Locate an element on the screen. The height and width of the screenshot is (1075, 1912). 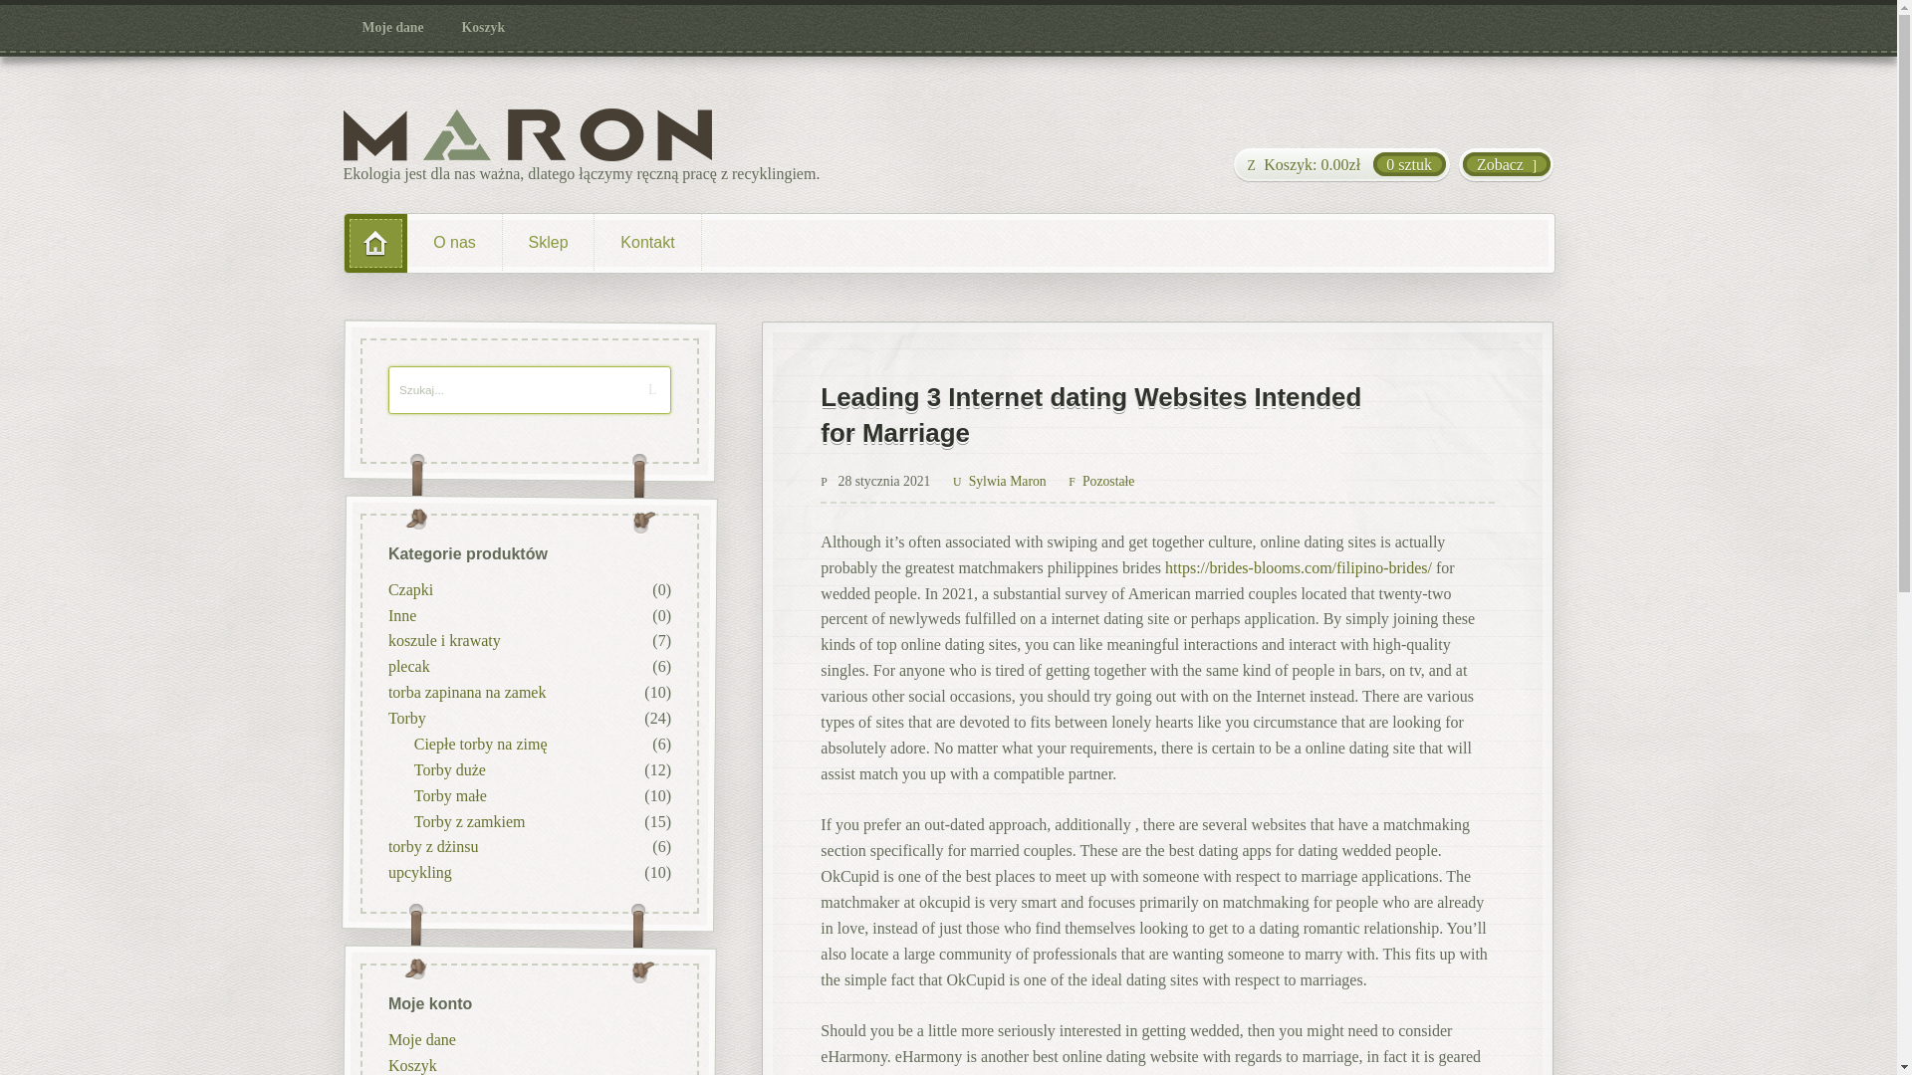
torba zapinana na zamek is located at coordinates (466, 692).